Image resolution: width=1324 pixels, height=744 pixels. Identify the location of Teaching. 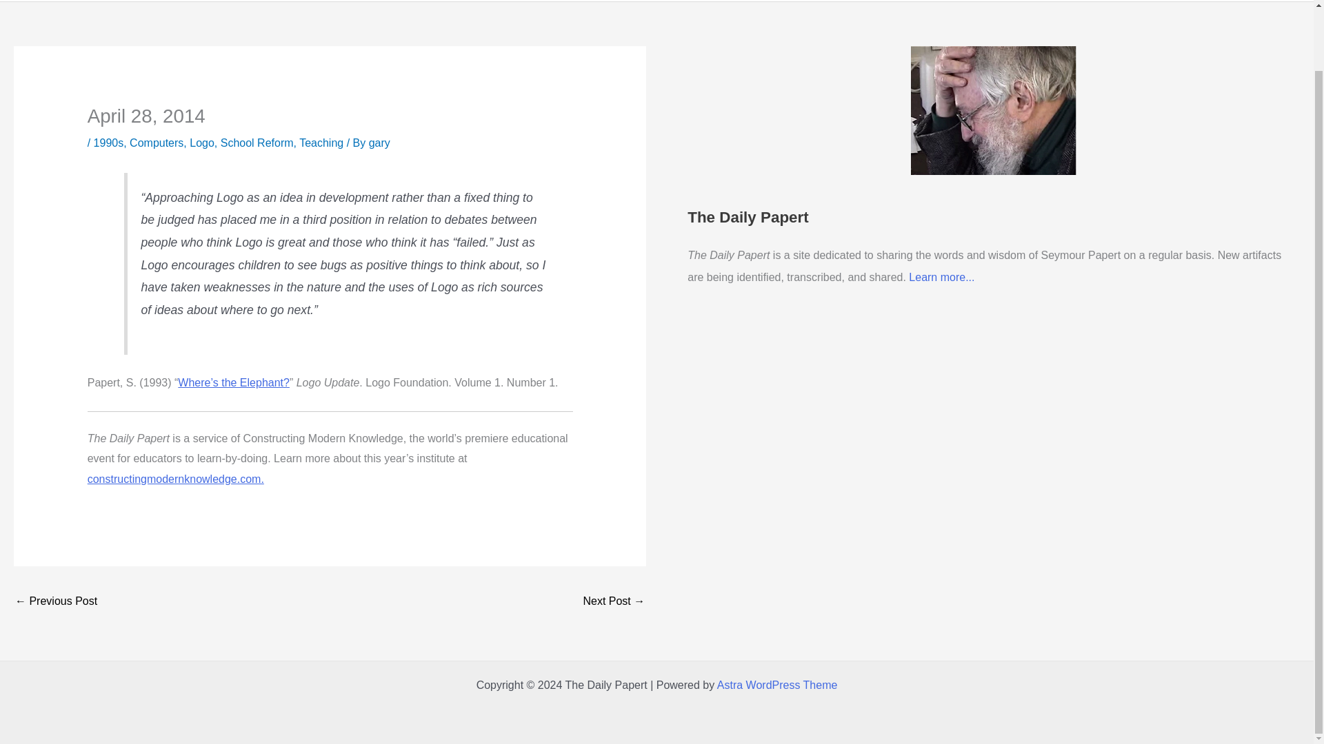
(321, 143).